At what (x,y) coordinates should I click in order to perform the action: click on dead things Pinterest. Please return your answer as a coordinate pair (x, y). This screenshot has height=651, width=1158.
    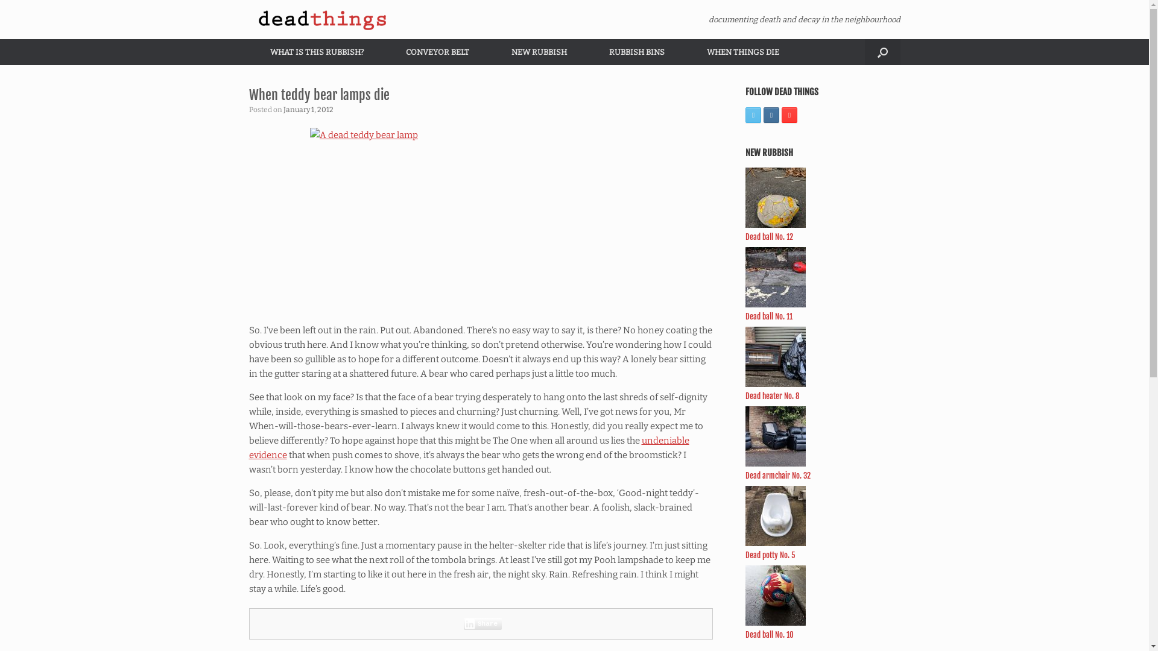
    Looking at the image, I should click on (789, 115).